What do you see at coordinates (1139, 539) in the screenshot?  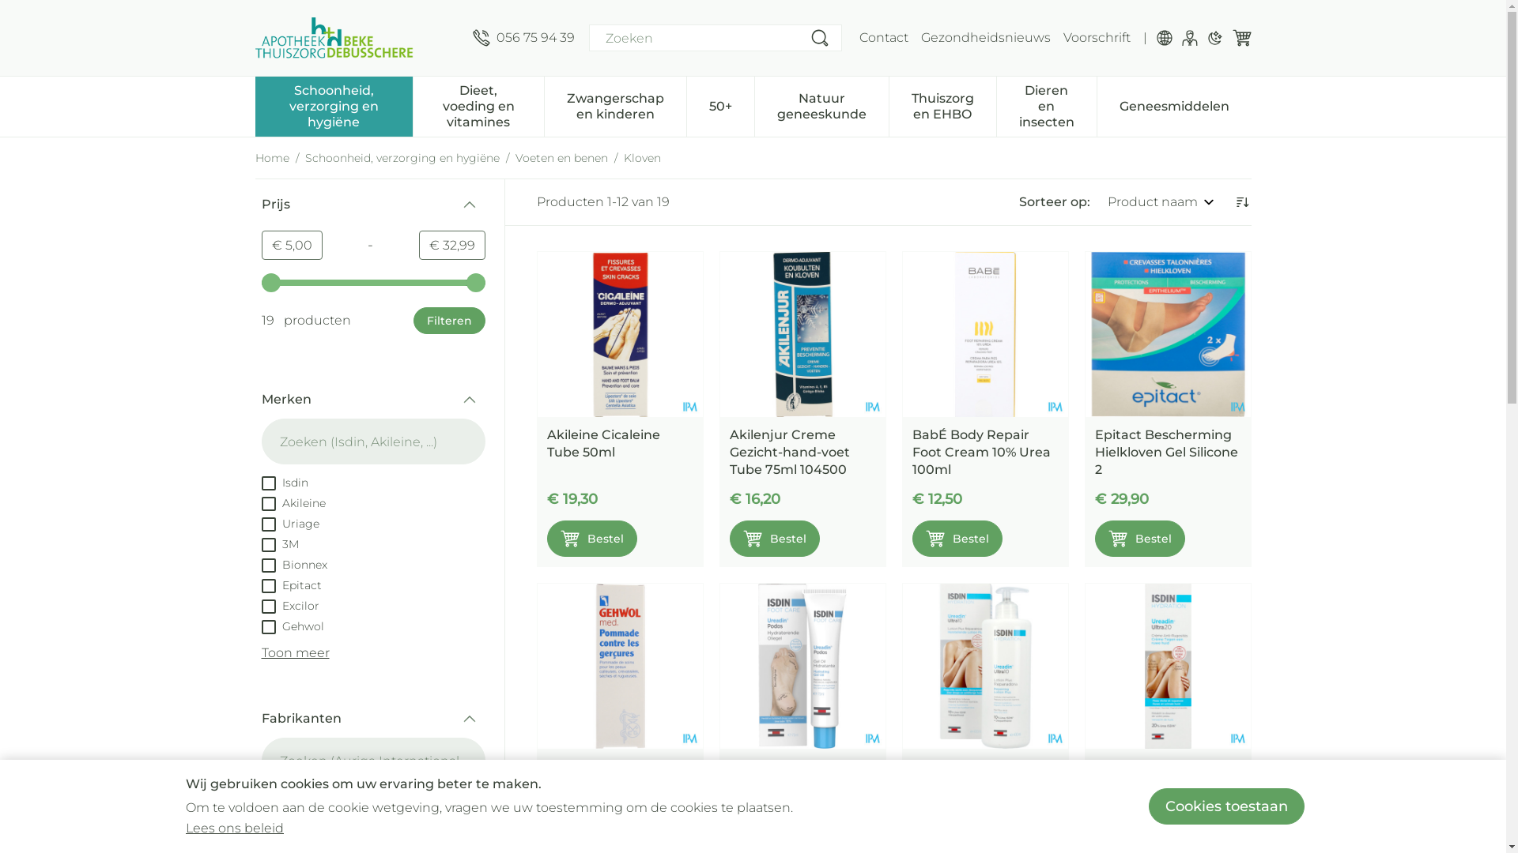 I see `Bestel` at bounding box center [1139, 539].